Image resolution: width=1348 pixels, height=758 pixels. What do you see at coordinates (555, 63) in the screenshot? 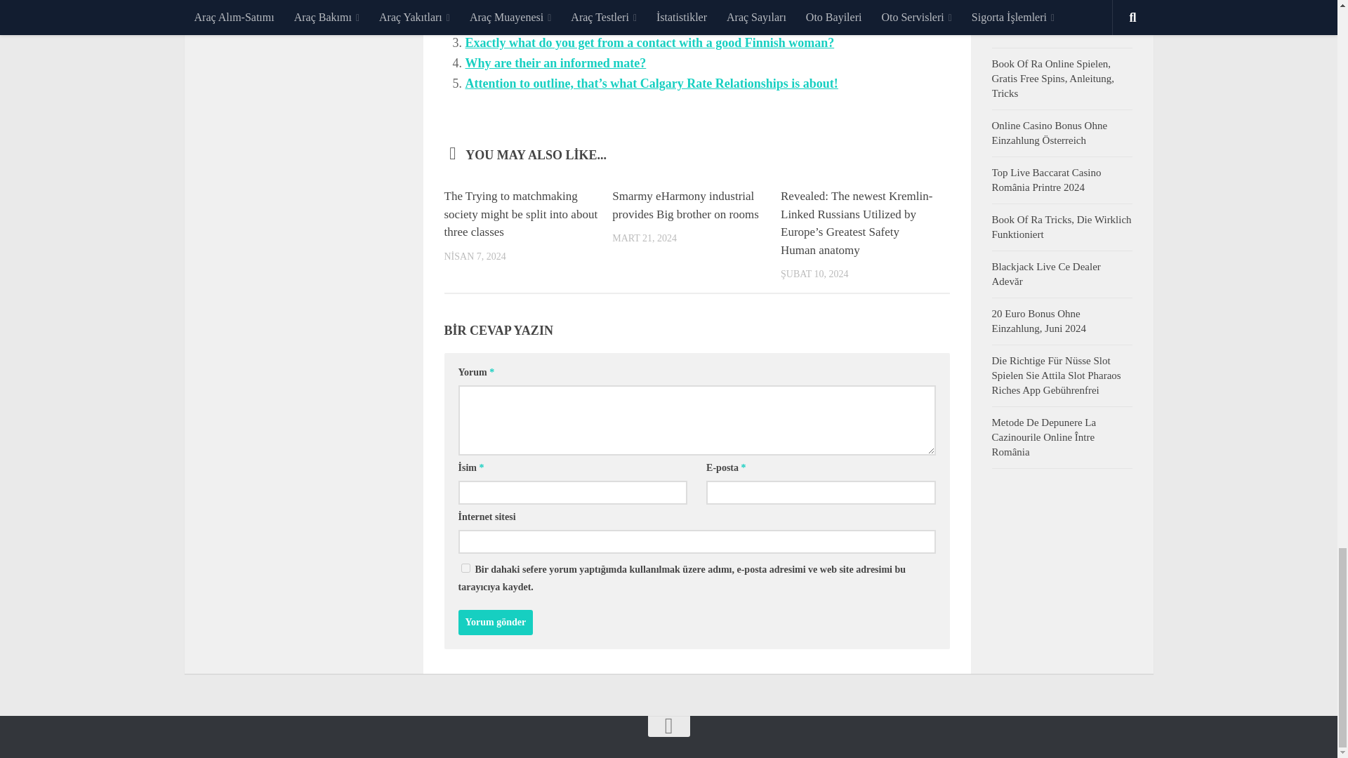
I see `Why are their an informed mate?` at bounding box center [555, 63].